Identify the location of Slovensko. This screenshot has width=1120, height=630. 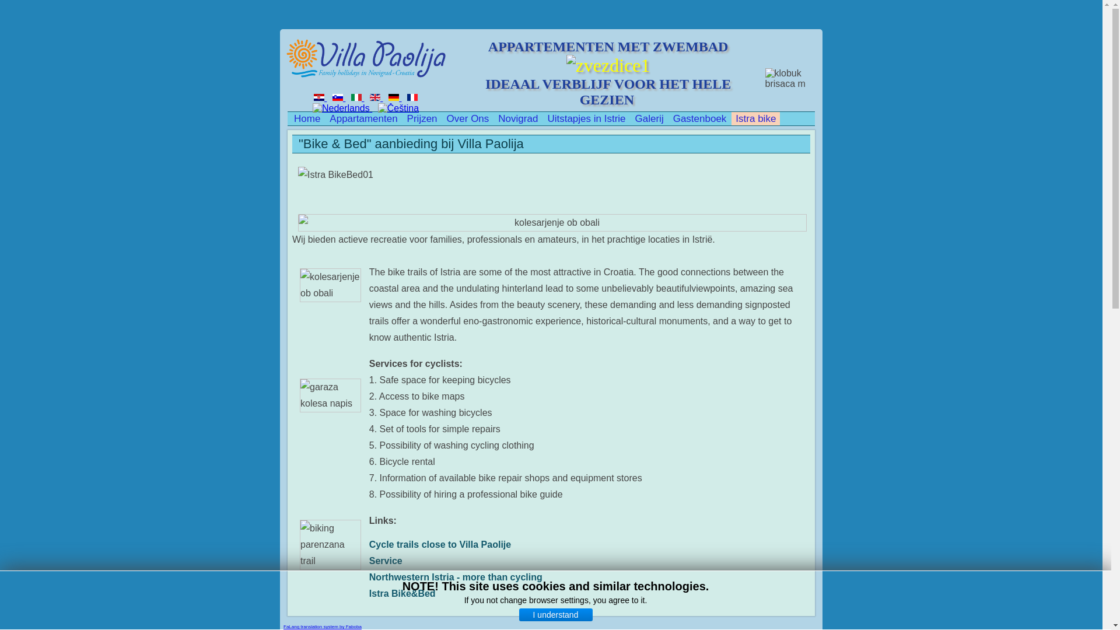
(337, 97).